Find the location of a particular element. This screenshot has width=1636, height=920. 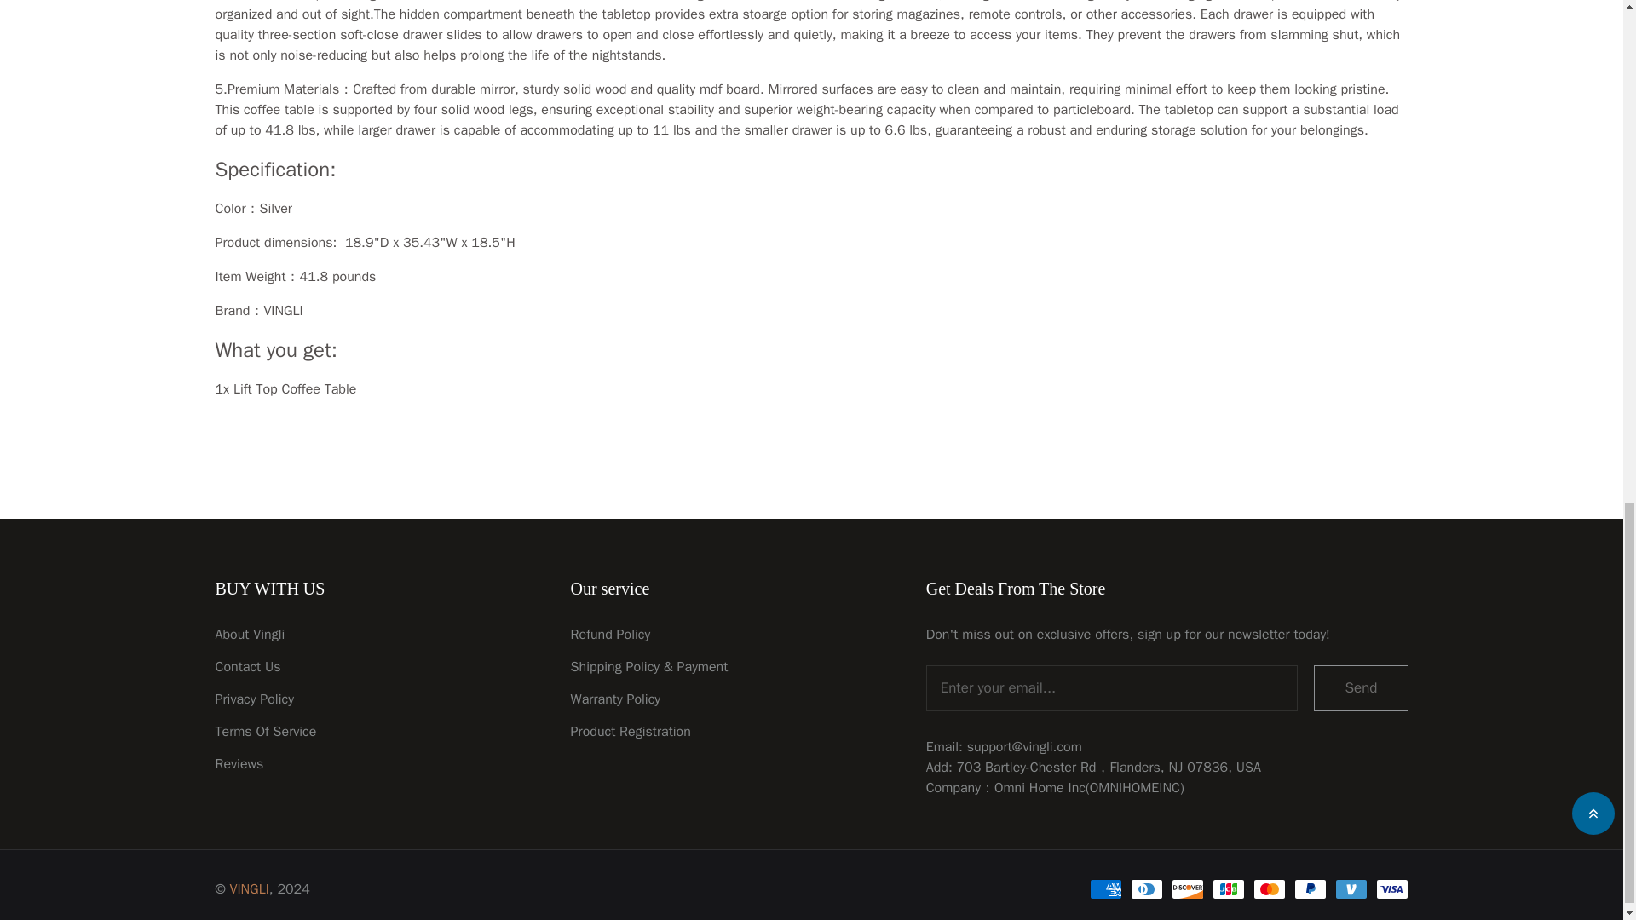

JCB is located at coordinates (1227, 889).